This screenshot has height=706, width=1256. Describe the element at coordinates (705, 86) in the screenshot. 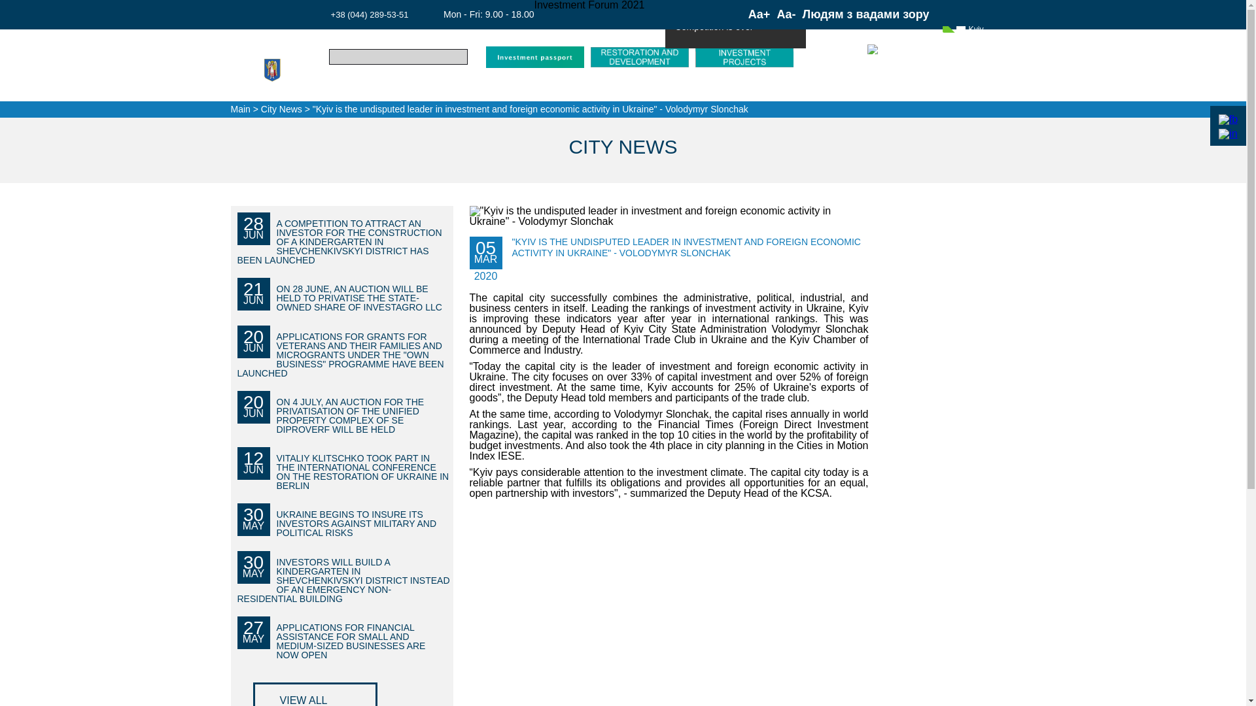

I see `SUCCESS STORIES` at that location.